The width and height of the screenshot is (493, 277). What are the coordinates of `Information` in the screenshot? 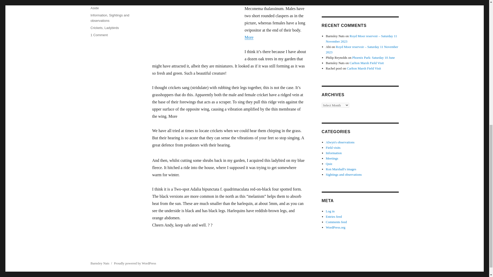 It's located at (334, 153).